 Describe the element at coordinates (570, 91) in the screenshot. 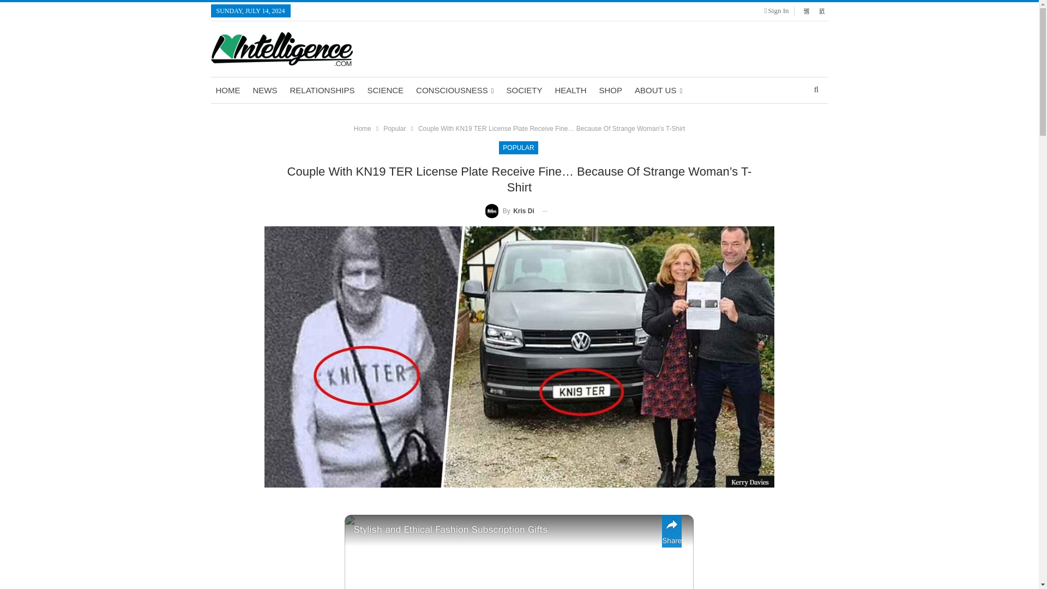

I see `HEALTH` at that location.